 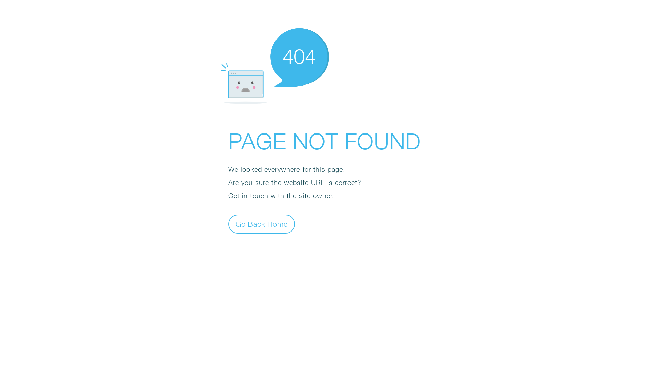 What do you see at coordinates (262, 224) in the screenshot?
I see `Go Back Home` at bounding box center [262, 224].